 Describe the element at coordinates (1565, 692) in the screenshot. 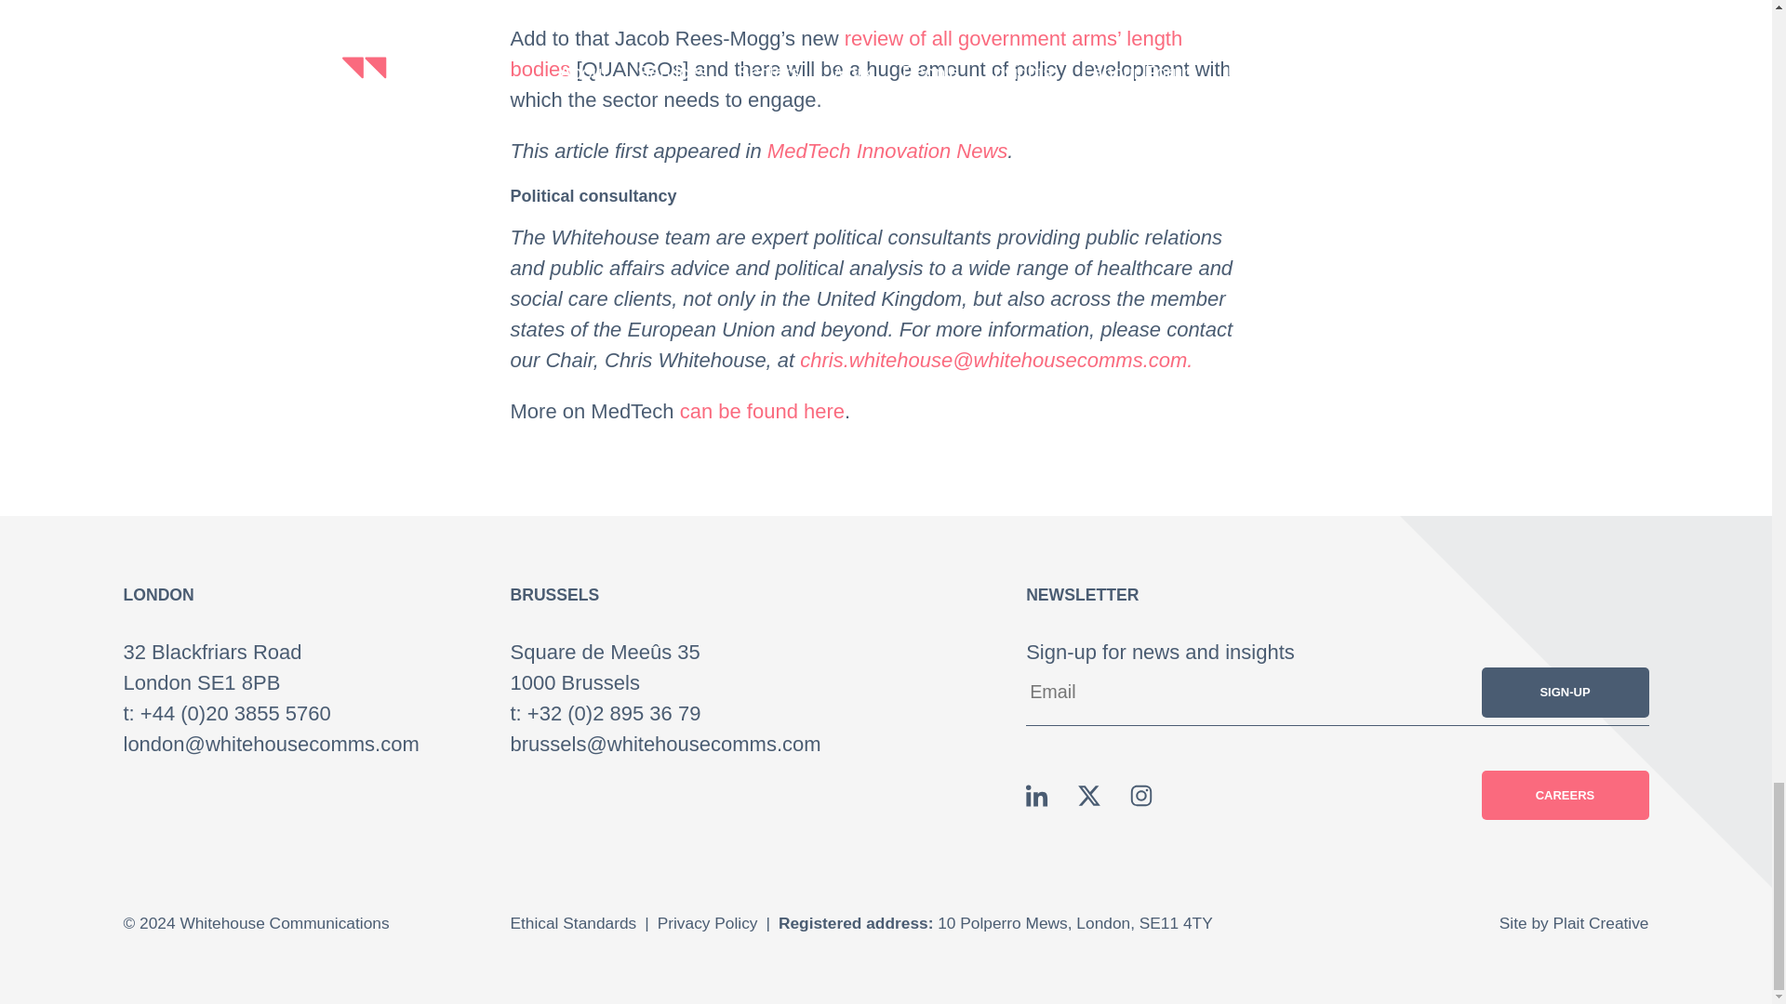

I see `Sign-up` at that location.